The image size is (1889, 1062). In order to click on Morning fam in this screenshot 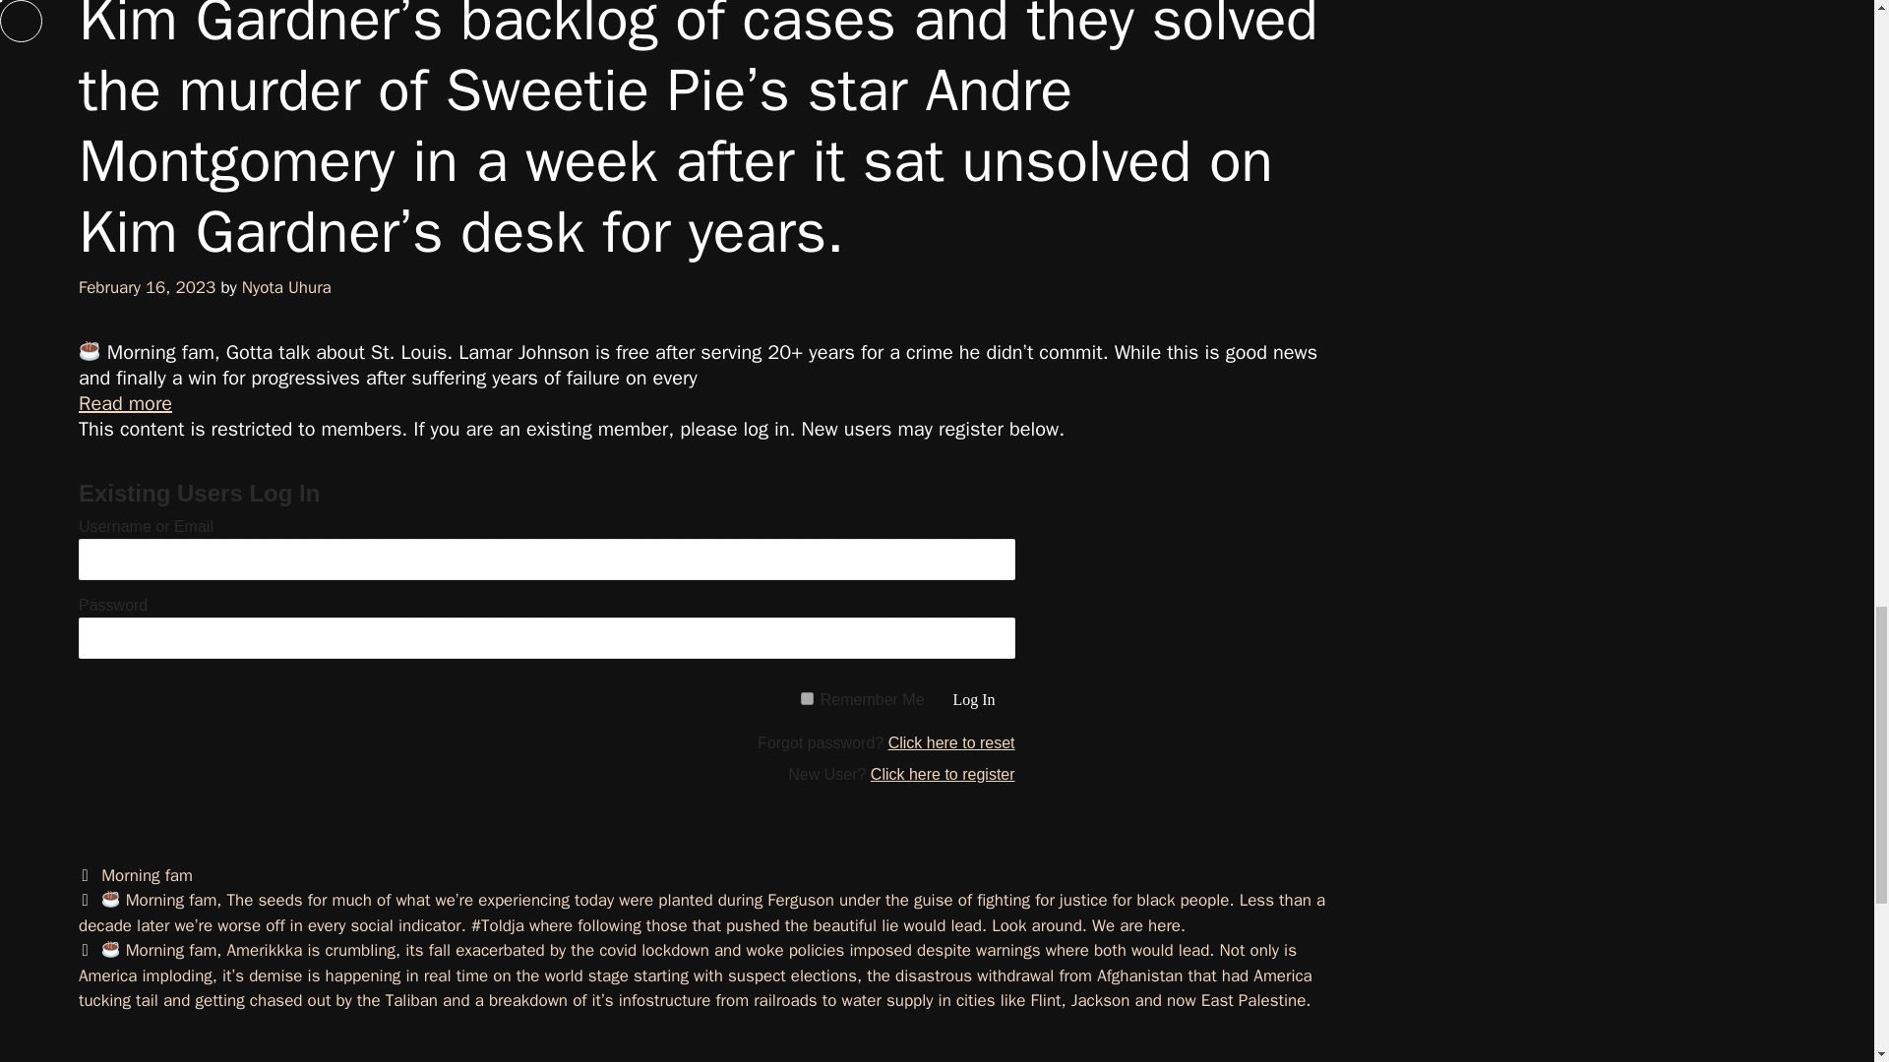, I will do `click(147, 875)`.